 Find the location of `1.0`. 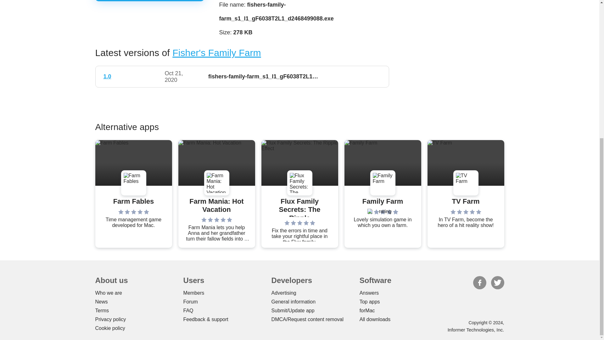

1.0 is located at coordinates (107, 76).